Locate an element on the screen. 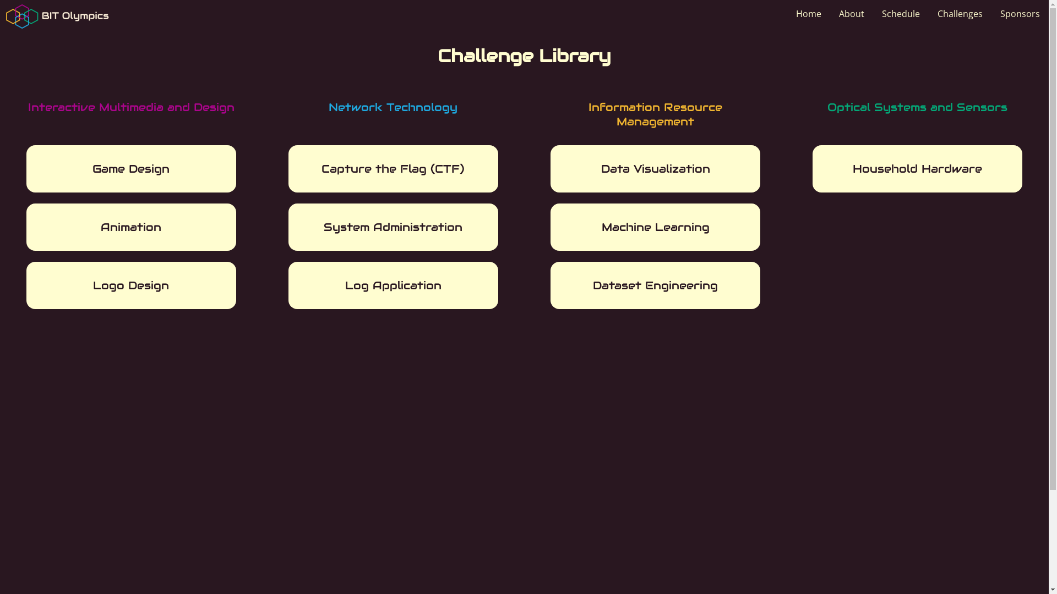  Schedule is located at coordinates (901, 14).